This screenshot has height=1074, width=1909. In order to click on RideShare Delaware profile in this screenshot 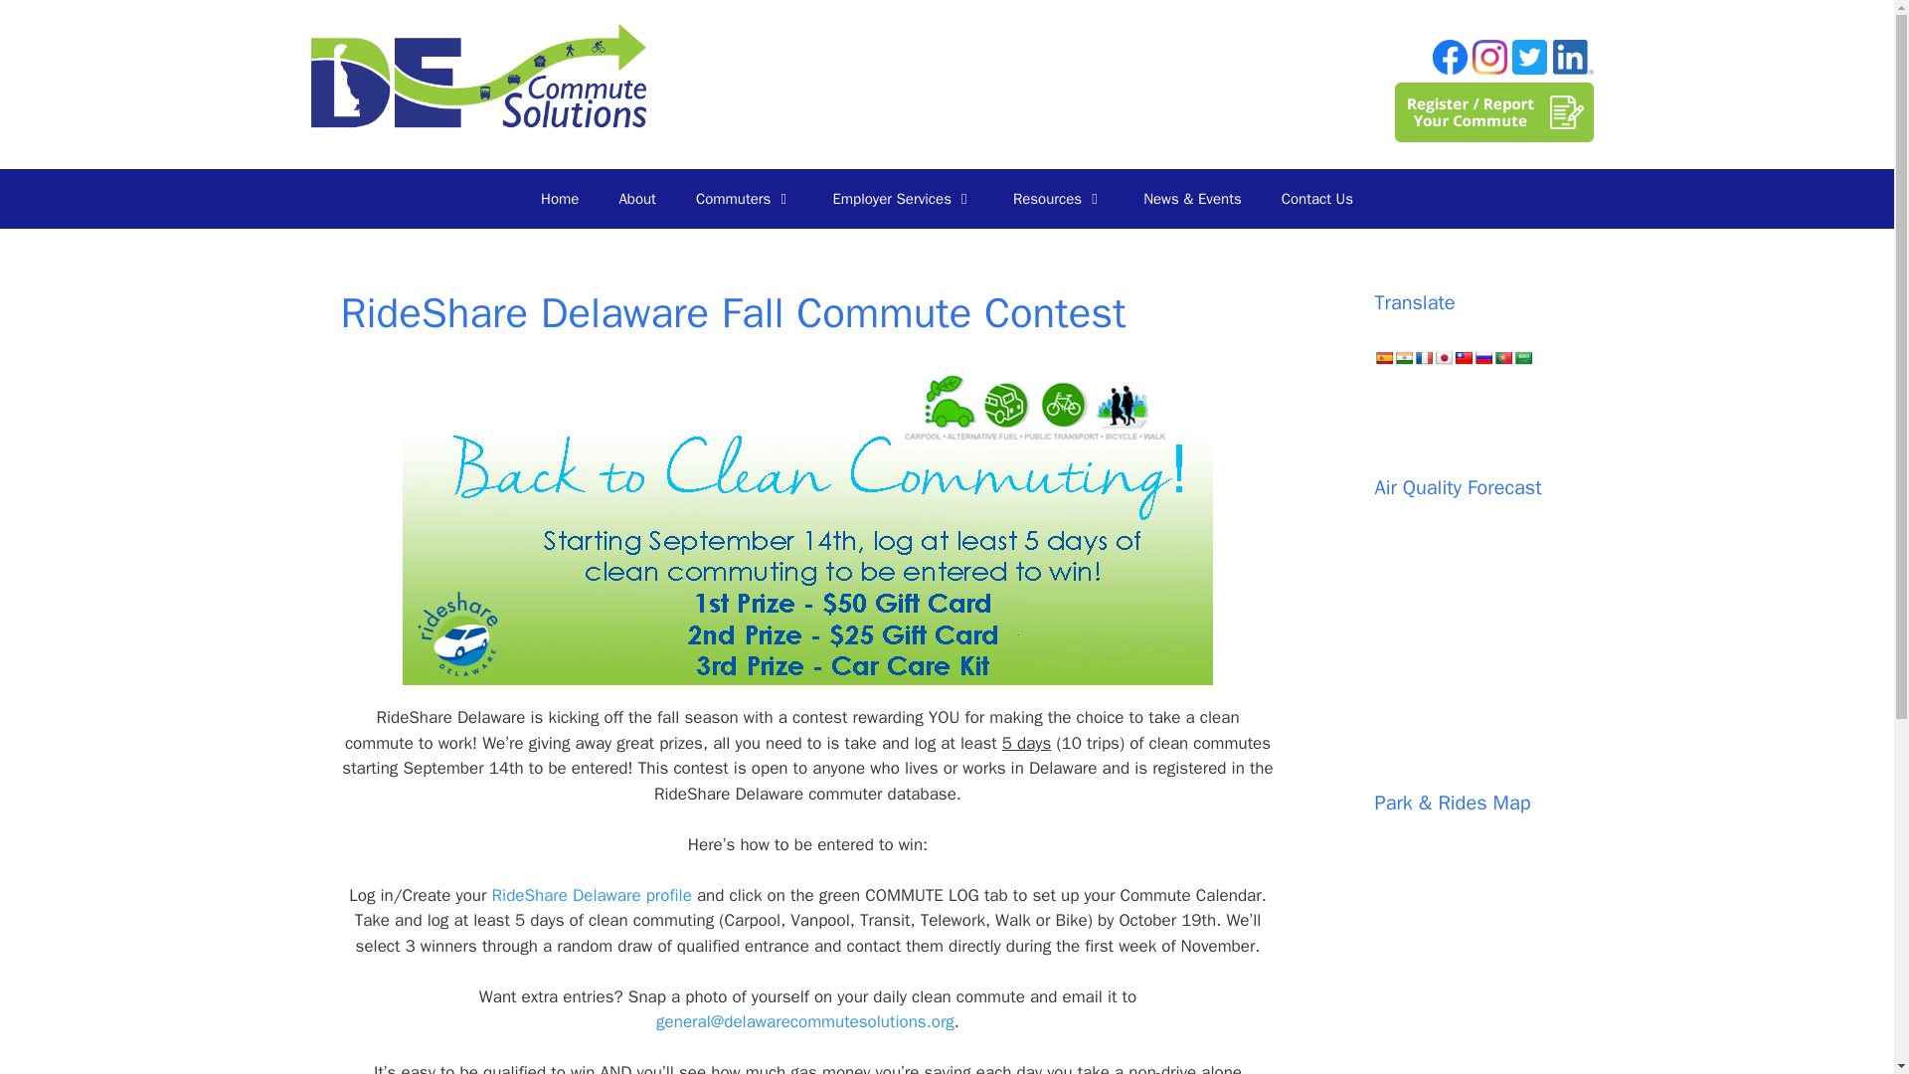, I will do `click(592, 895)`.